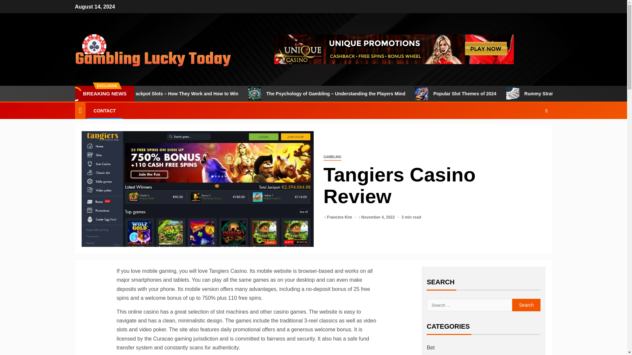 The width and height of the screenshot is (632, 355). What do you see at coordinates (513, 93) in the screenshot?
I see `Popular Slot Themes of 2024` at bounding box center [513, 93].